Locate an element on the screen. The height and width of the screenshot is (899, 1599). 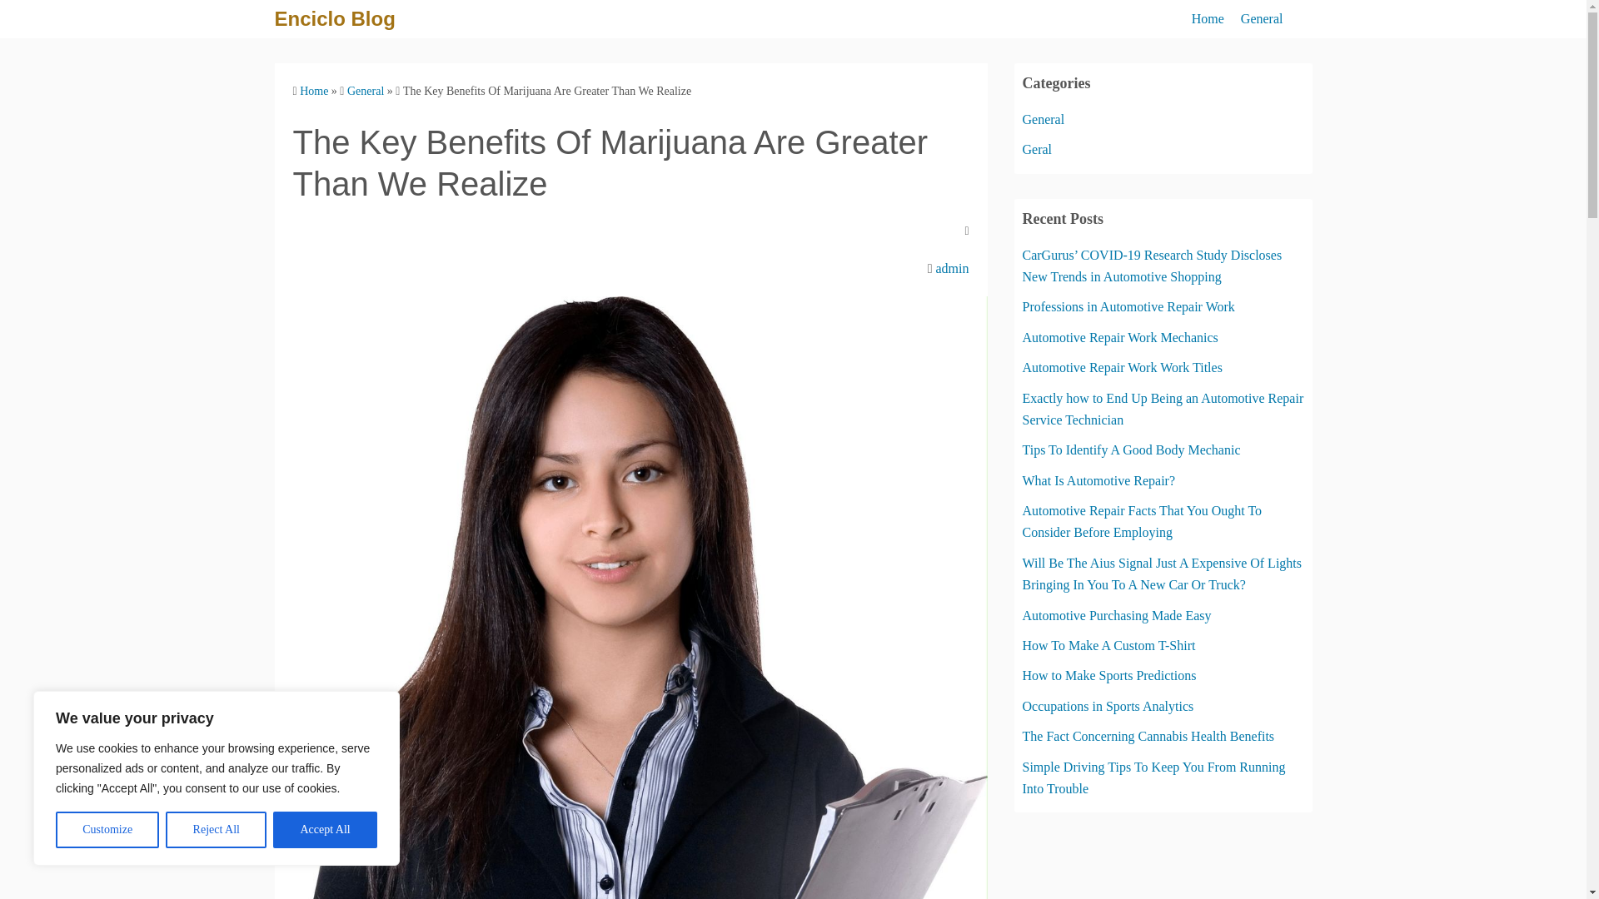
Accept All is located at coordinates (325, 830).